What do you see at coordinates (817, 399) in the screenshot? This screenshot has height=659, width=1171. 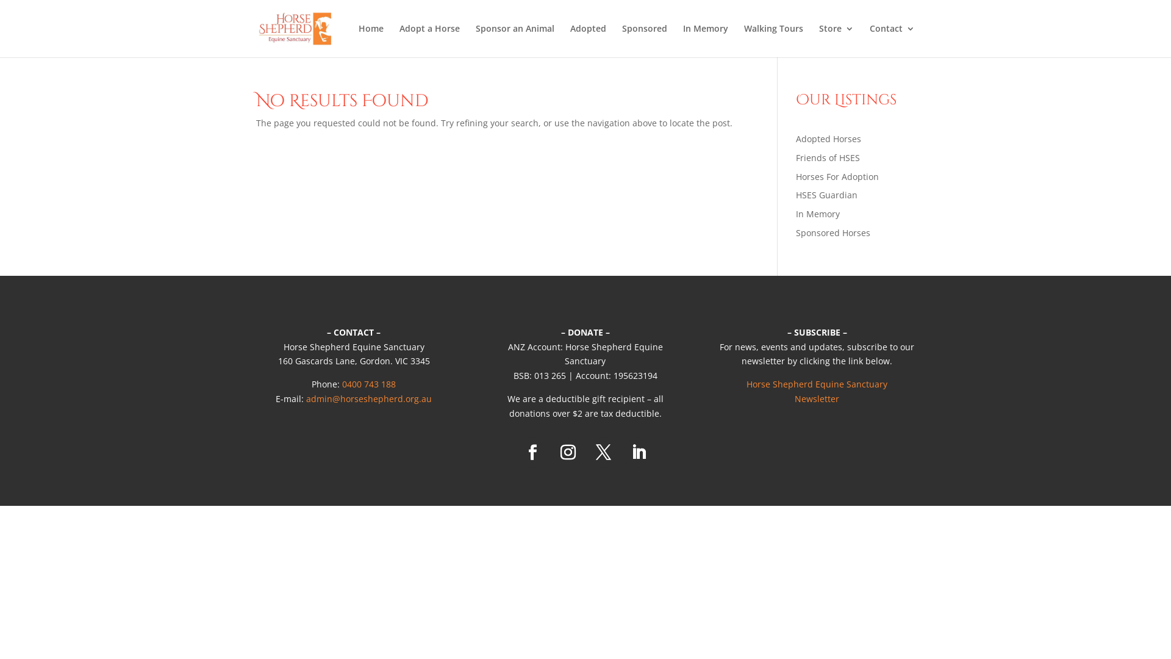 I see `Newsletter` at bounding box center [817, 399].